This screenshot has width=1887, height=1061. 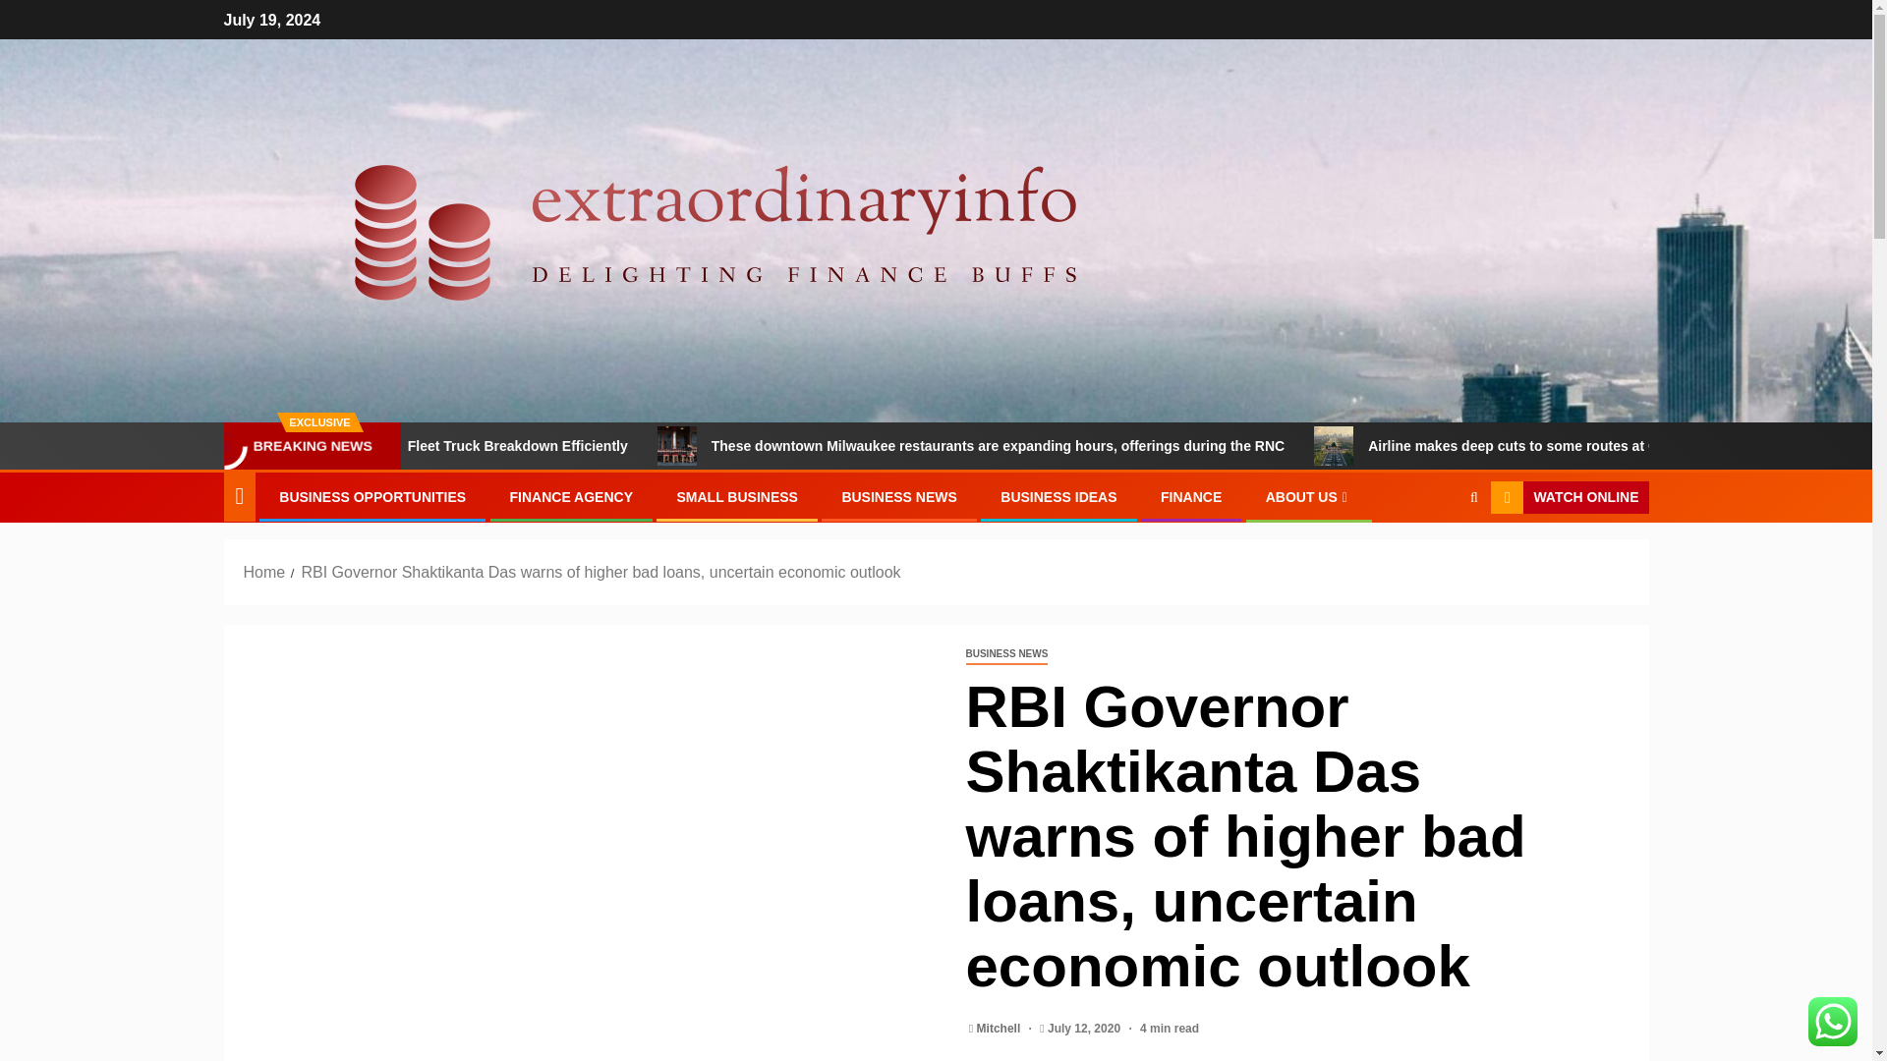 I want to click on FINANCE AGENCY, so click(x=572, y=497).